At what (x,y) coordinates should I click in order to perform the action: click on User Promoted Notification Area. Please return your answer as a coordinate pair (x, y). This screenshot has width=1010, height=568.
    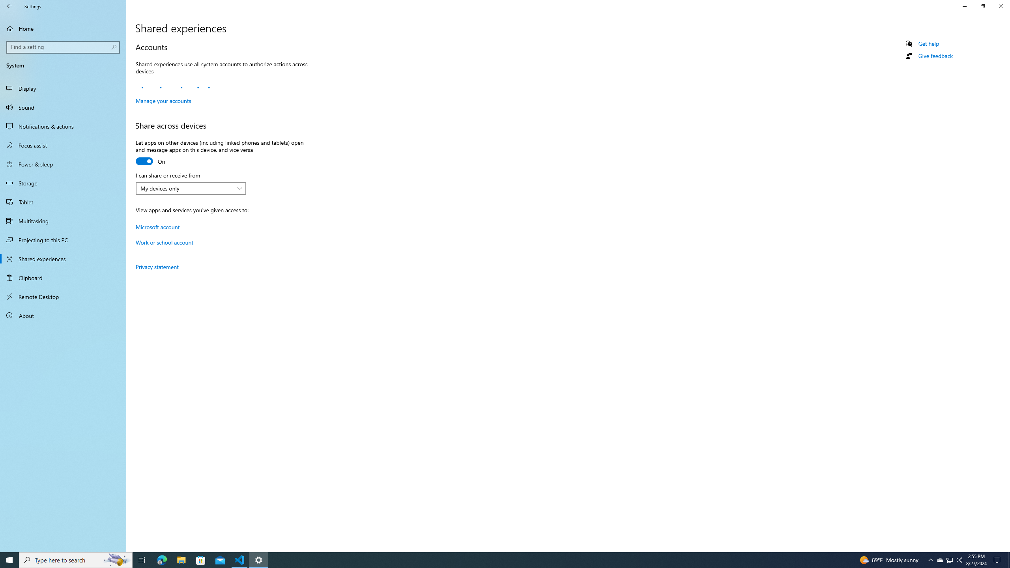
    Looking at the image, I should click on (949, 560).